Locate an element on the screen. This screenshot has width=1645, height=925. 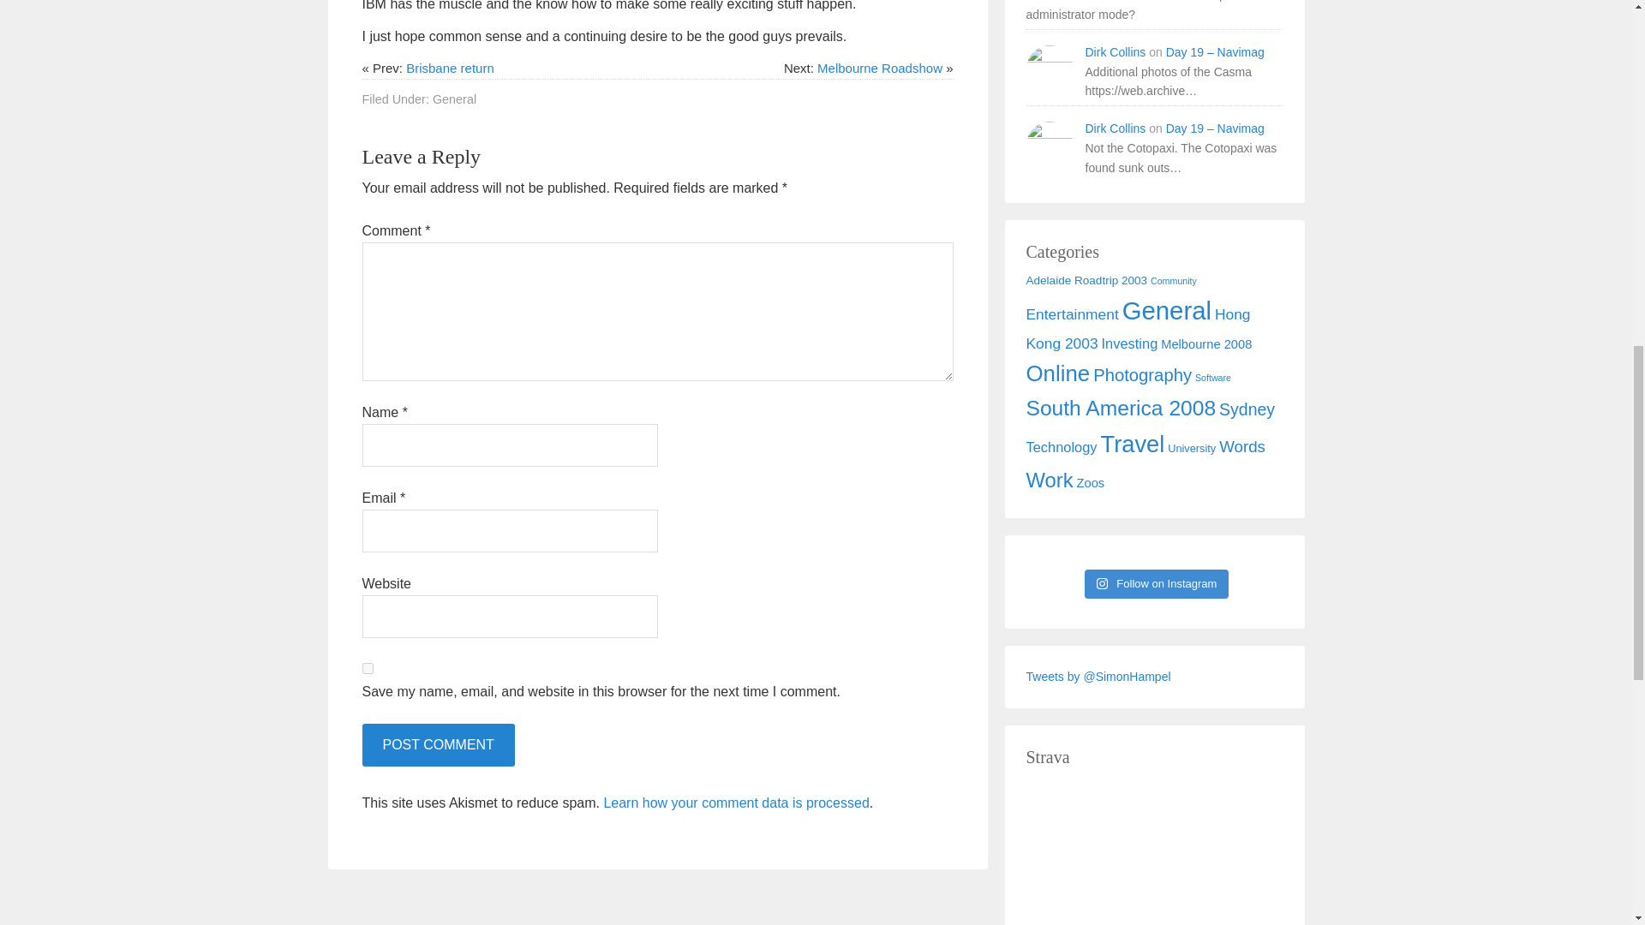
Learn how your comment data is processed is located at coordinates (735, 803).